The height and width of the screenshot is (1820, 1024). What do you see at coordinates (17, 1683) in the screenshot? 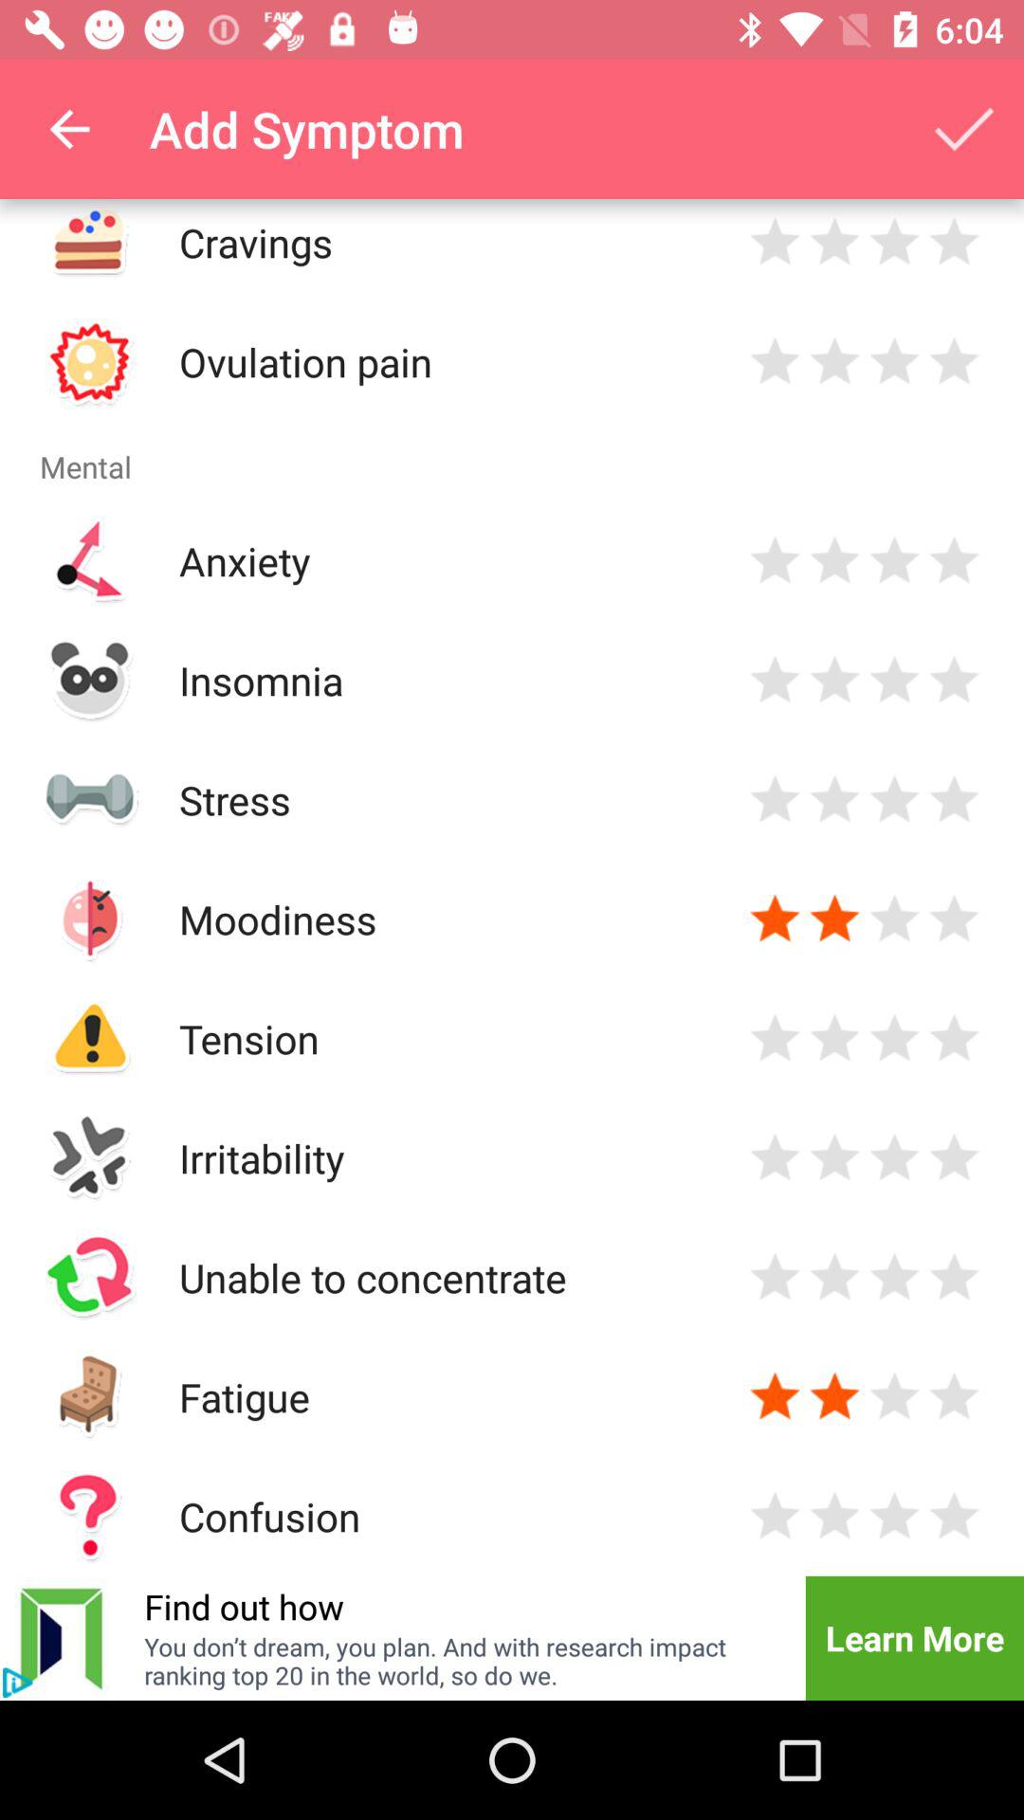
I see `click the info` at bounding box center [17, 1683].